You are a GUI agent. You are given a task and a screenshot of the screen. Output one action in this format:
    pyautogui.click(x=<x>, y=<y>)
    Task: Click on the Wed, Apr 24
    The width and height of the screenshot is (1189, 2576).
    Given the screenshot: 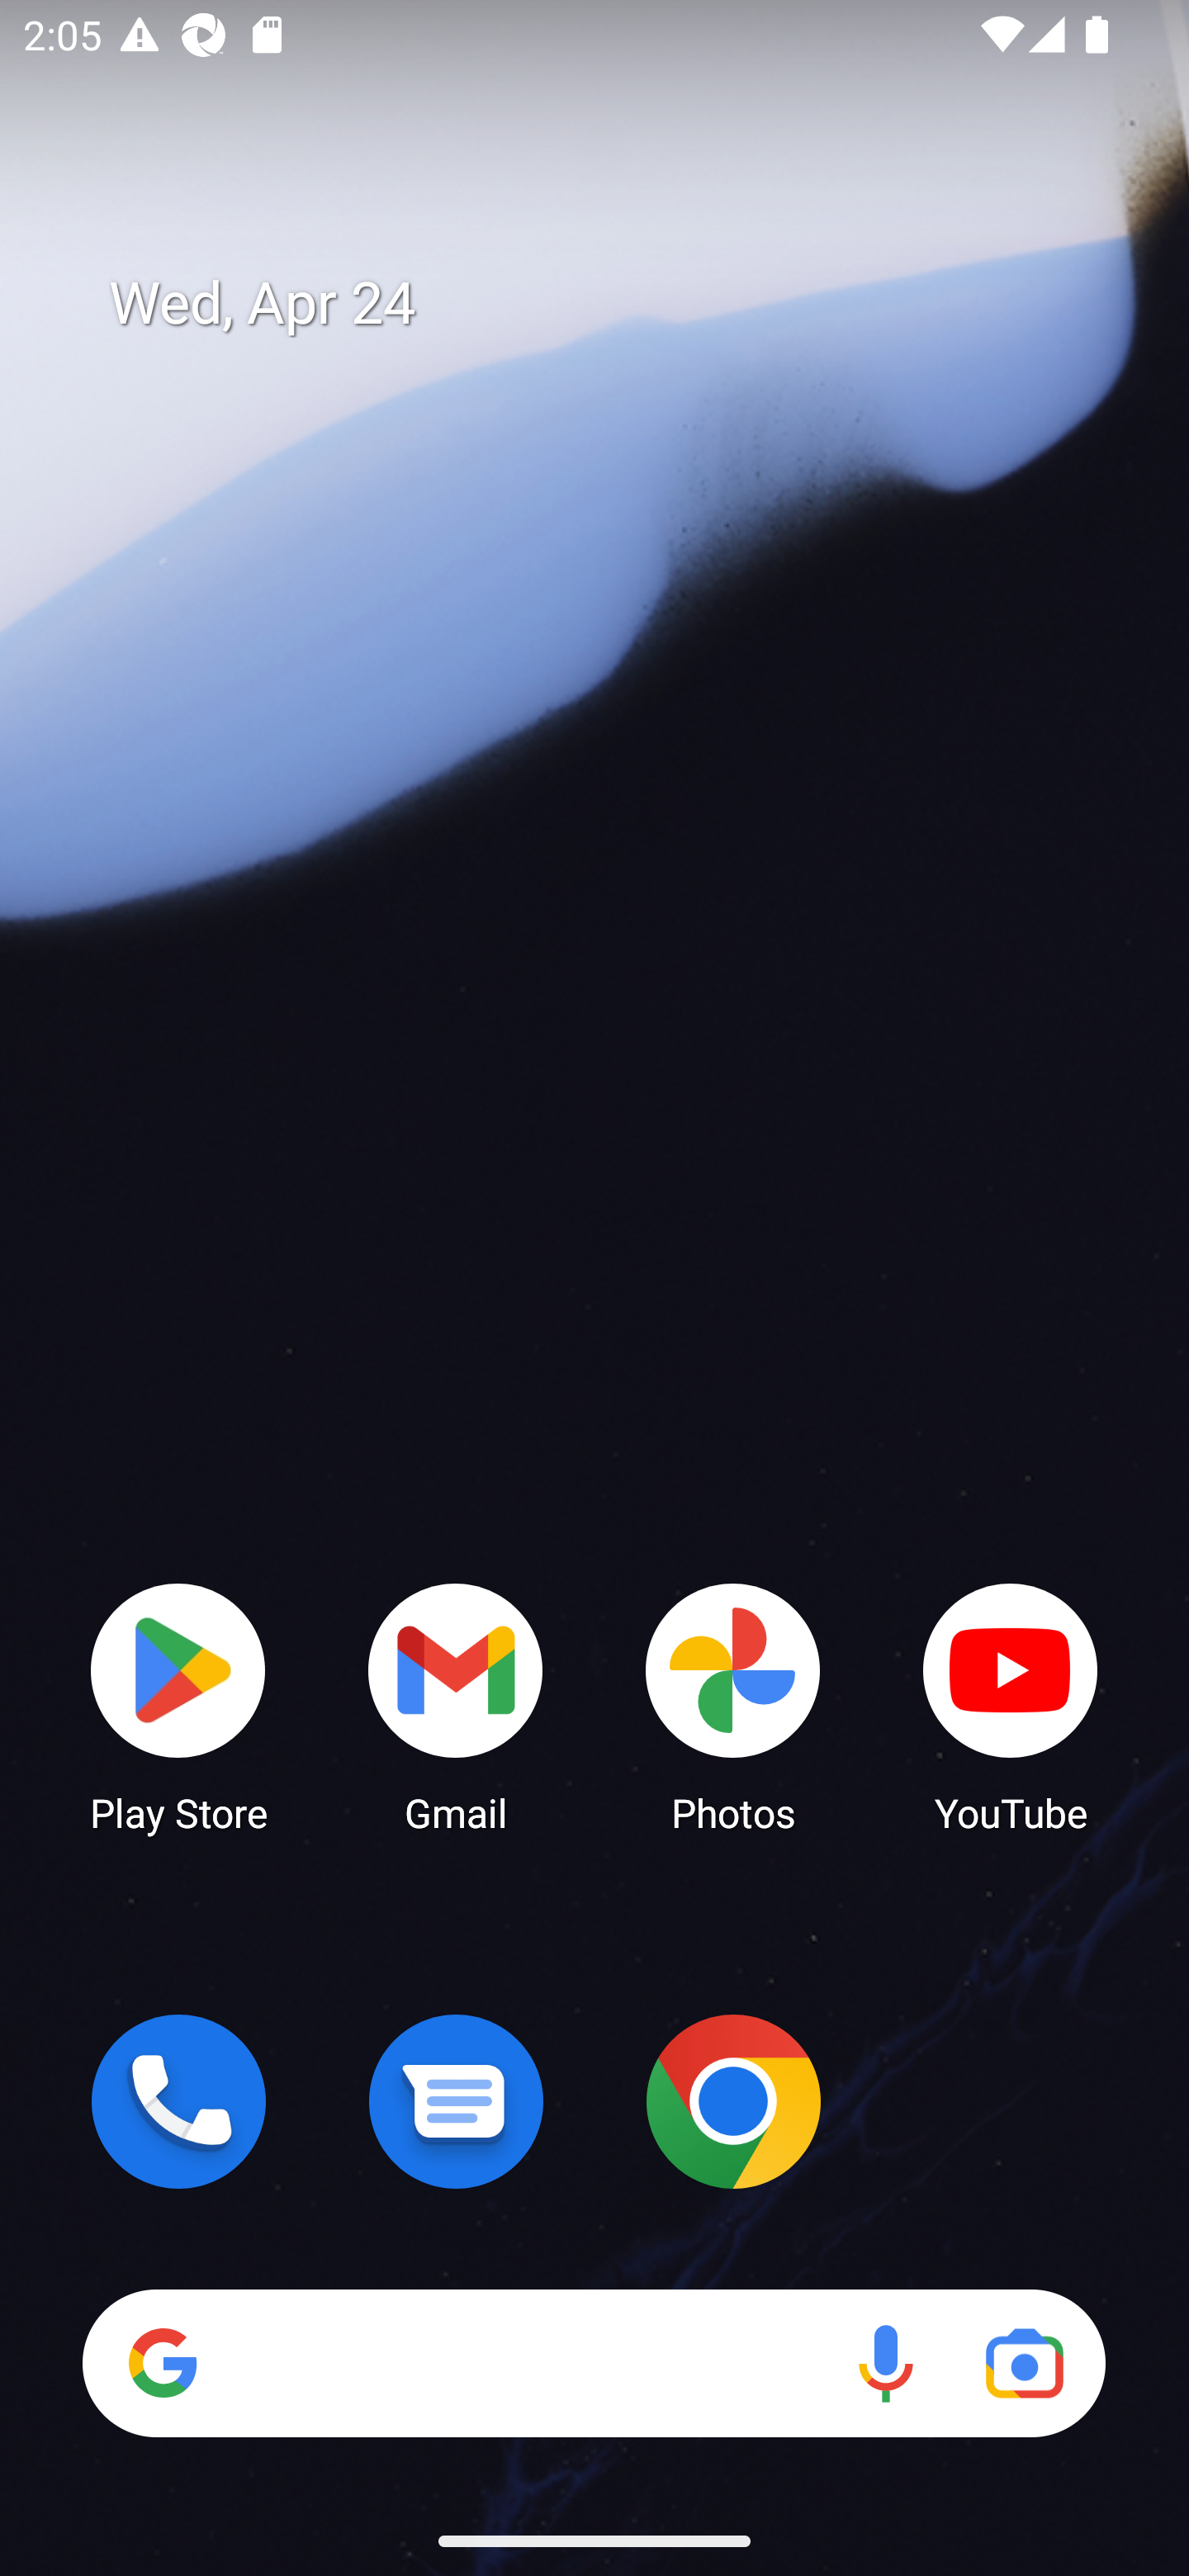 What is the action you would take?
    pyautogui.click(x=618, y=304)
    